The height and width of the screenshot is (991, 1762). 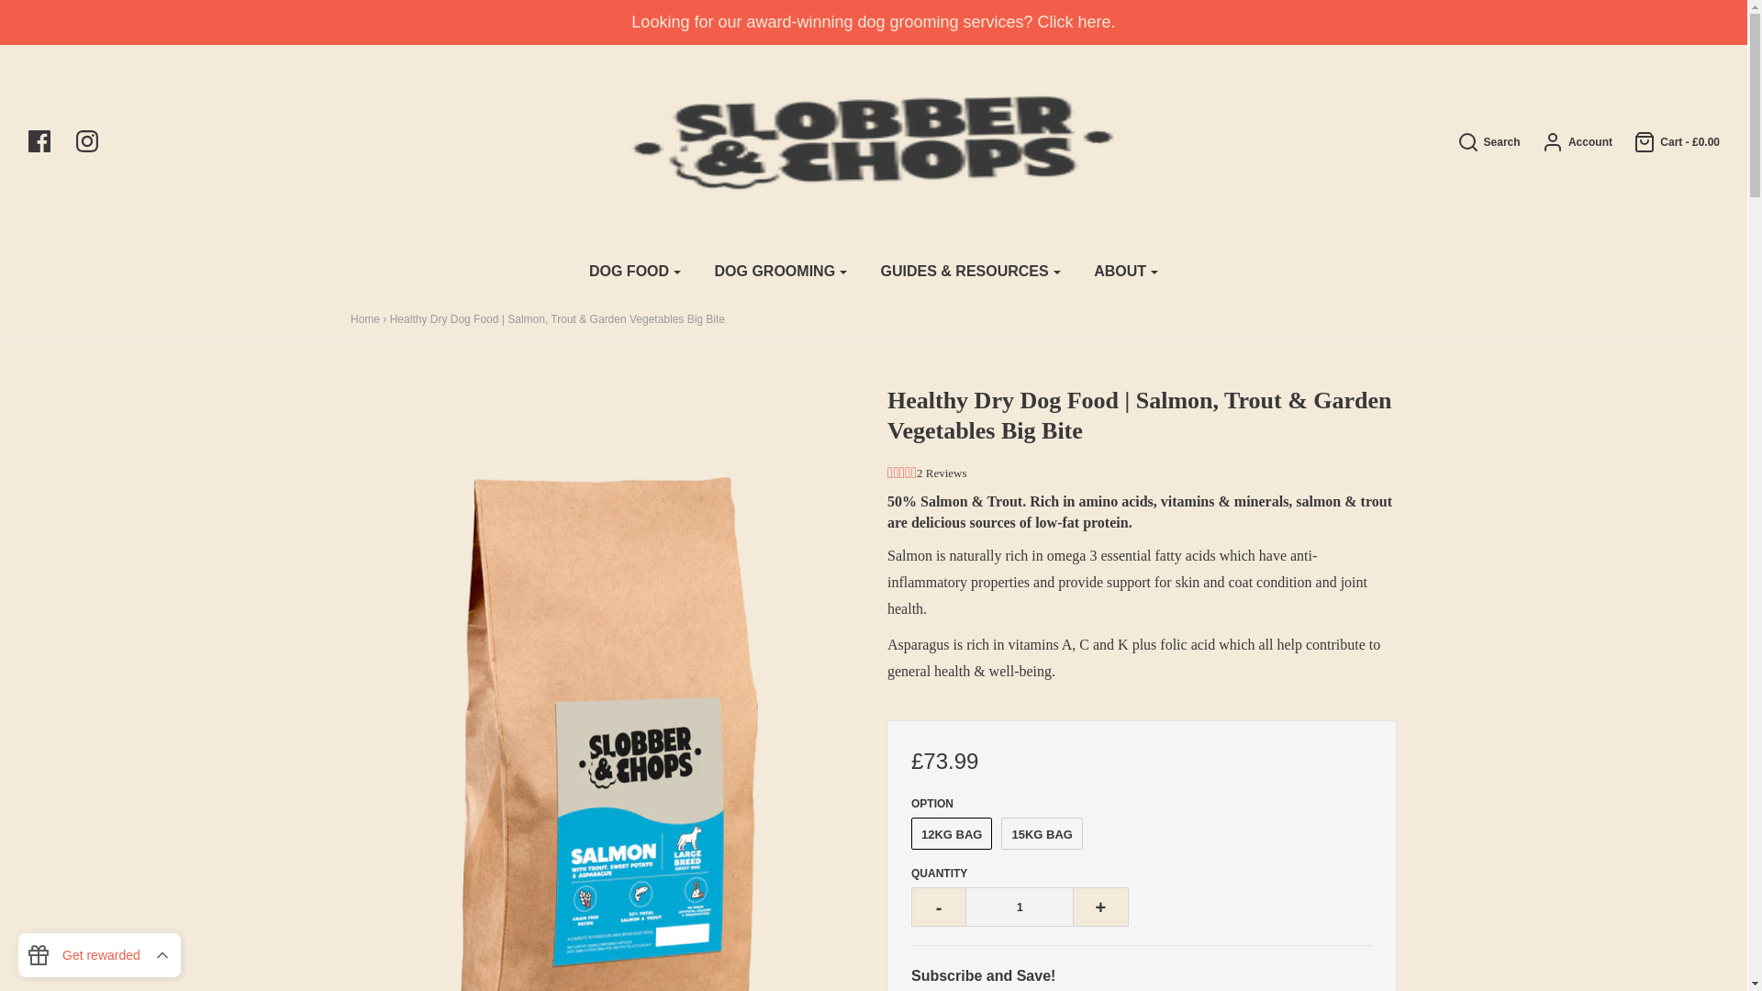 What do you see at coordinates (635, 272) in the screenshot?
I see `DOG FOOD` at bounding box center [635, 272].